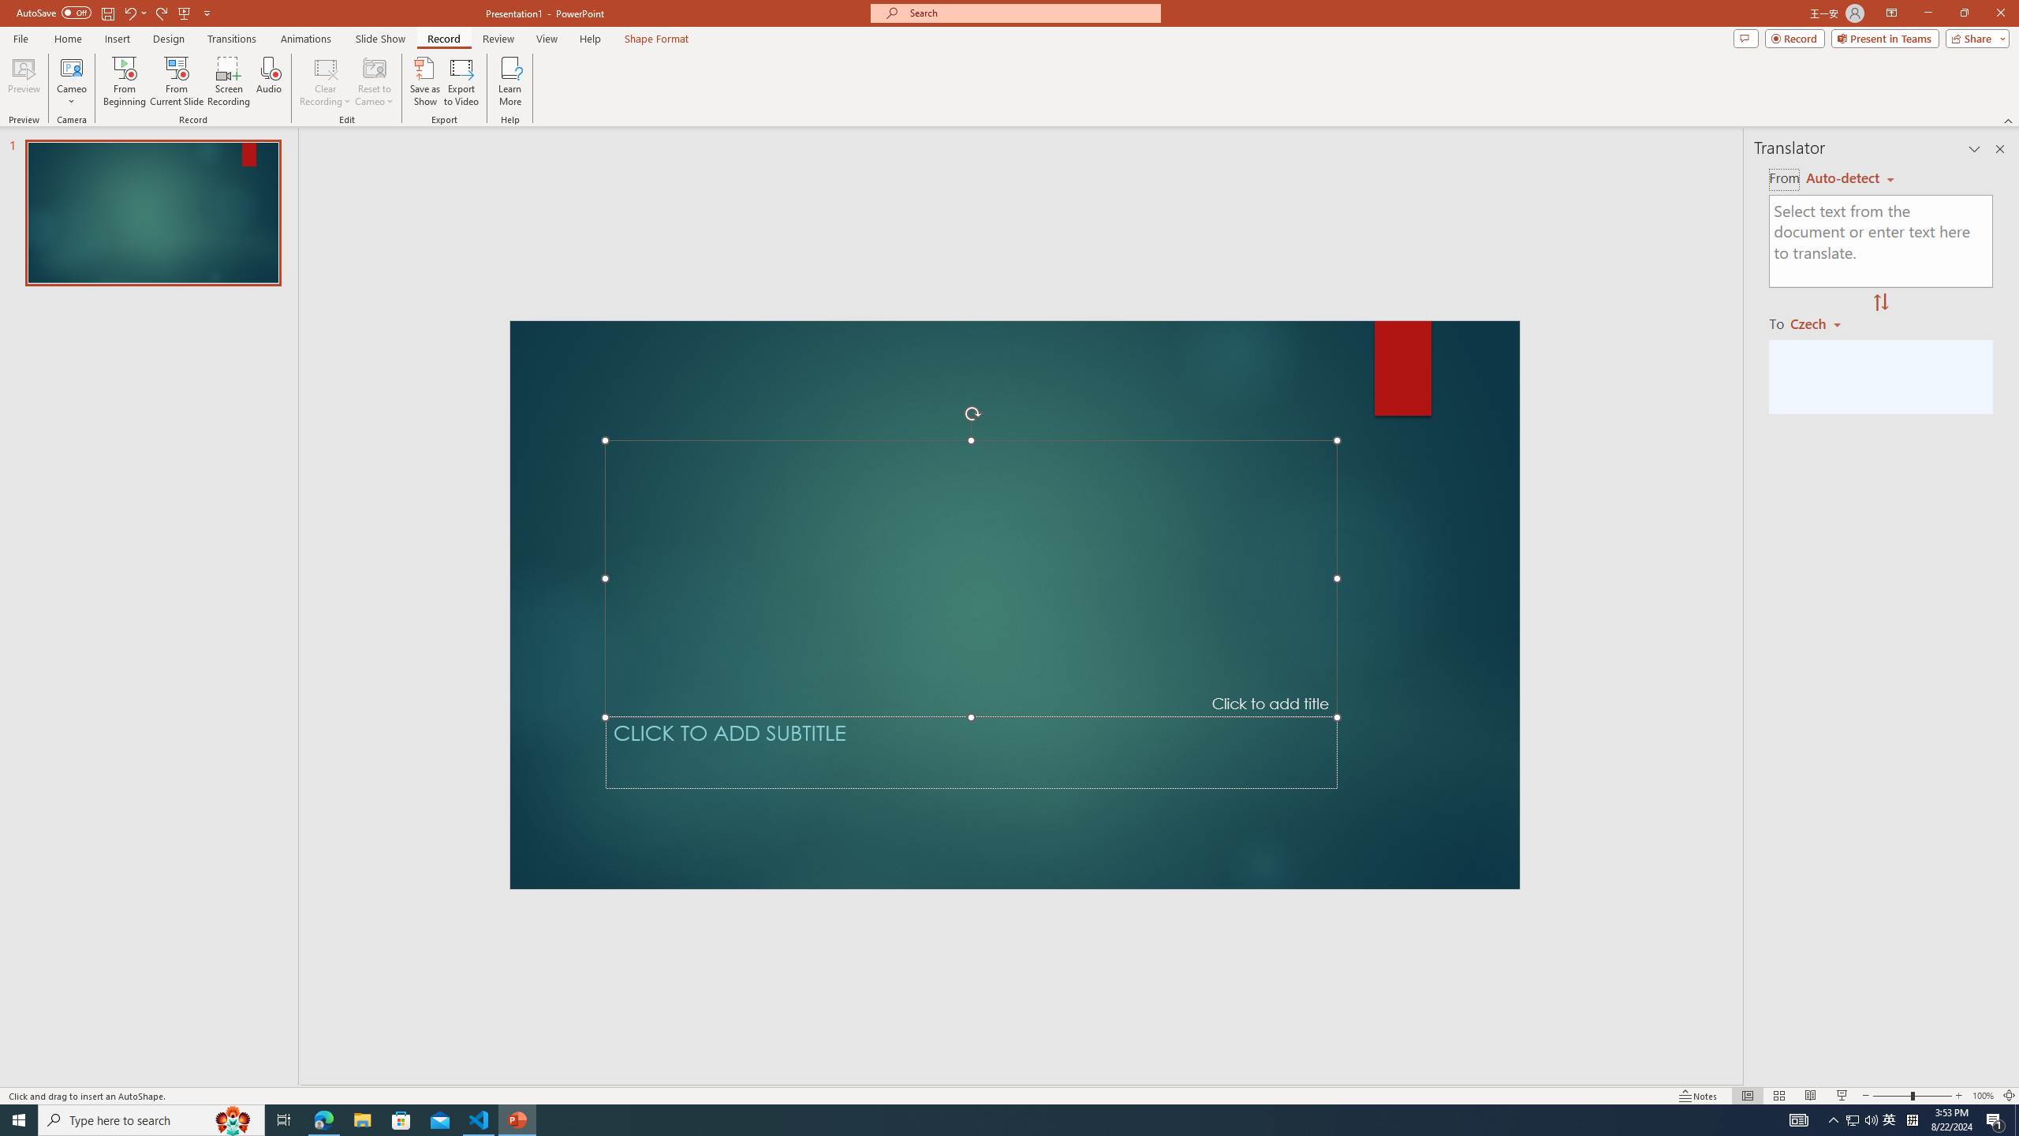 The image size is (2019, 1136). I want to click on Slide, so click(153, 213).